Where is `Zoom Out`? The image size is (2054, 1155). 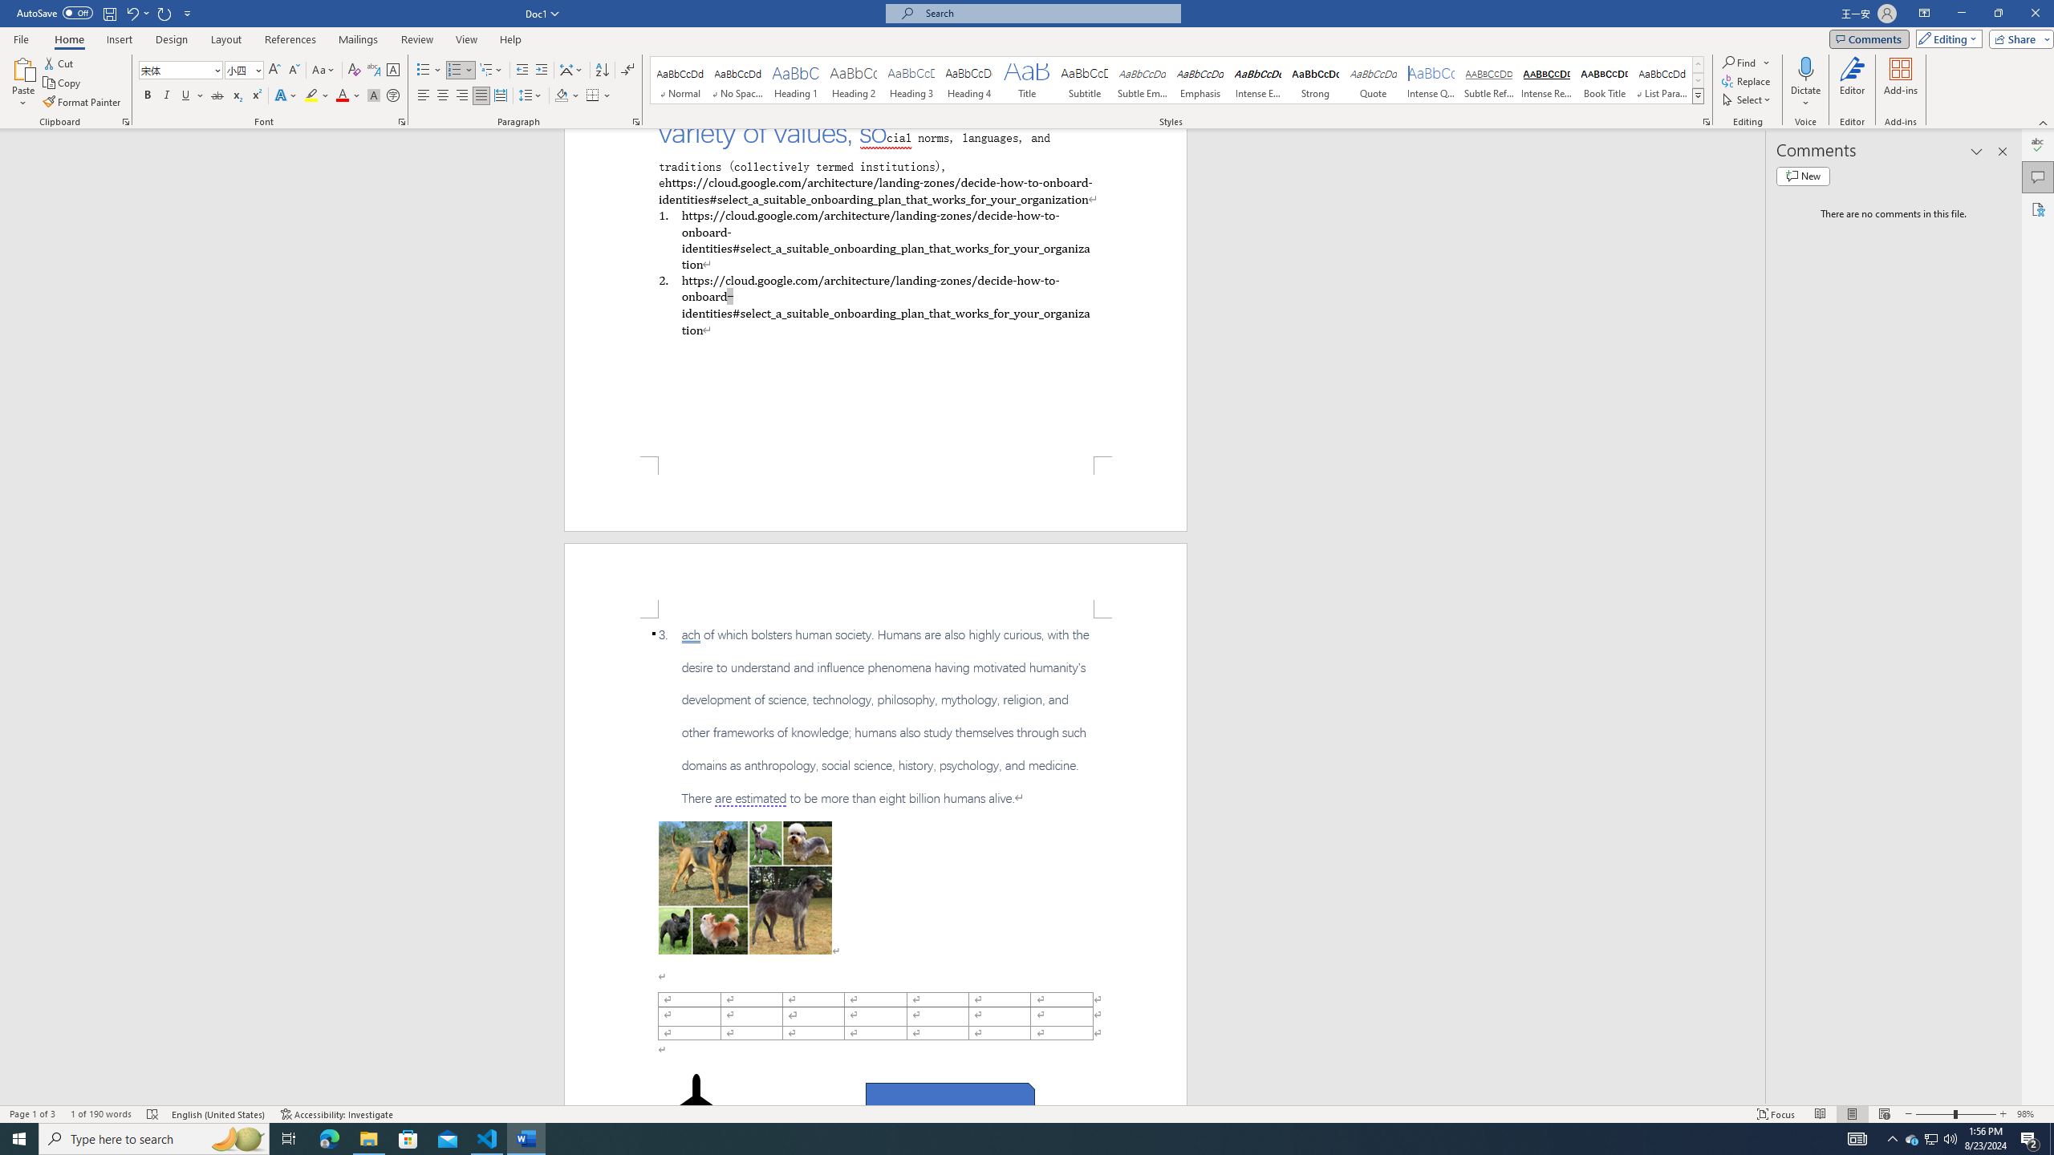
Zoom Out is located at coordinates (1934, 1114).